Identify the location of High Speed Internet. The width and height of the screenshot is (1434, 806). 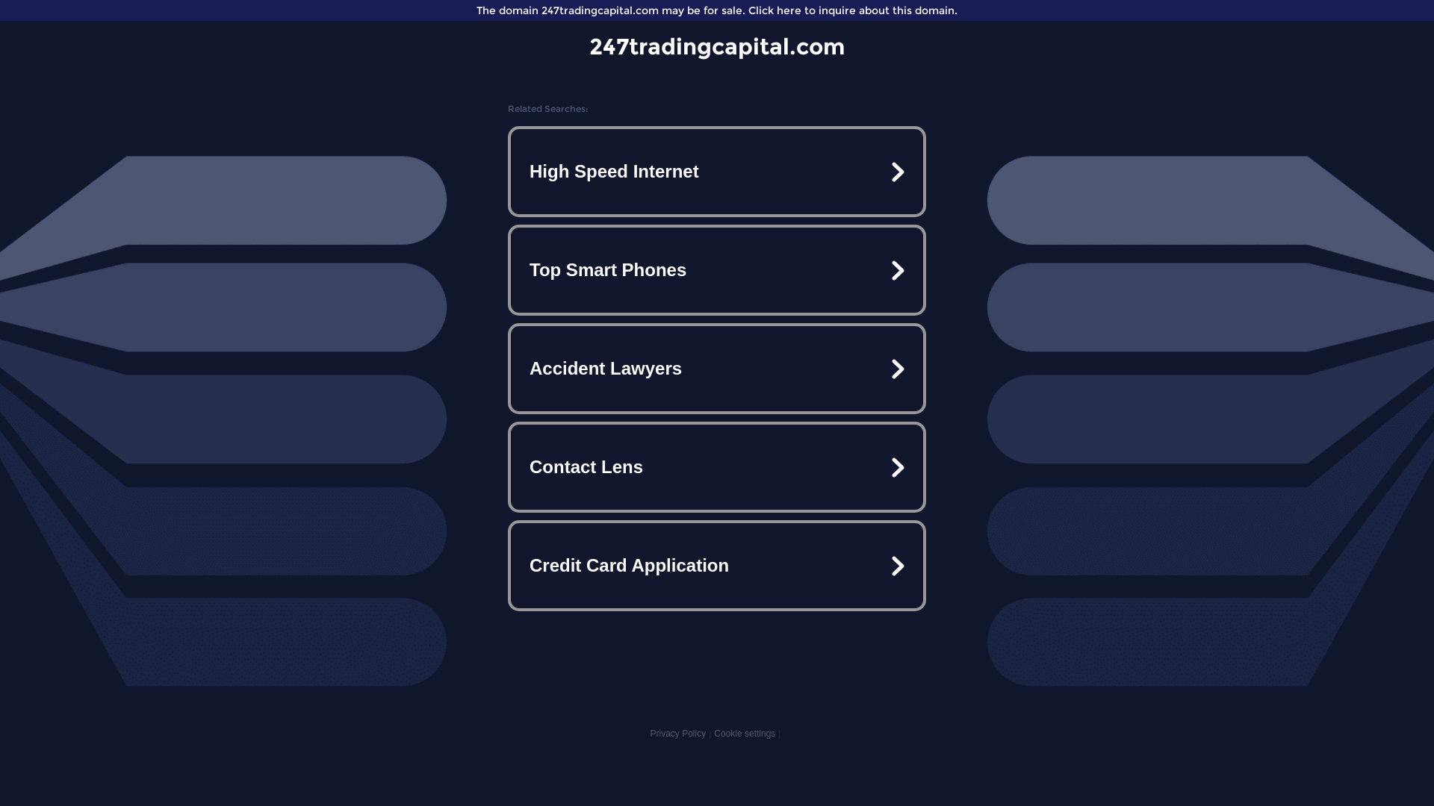
(717, 172).